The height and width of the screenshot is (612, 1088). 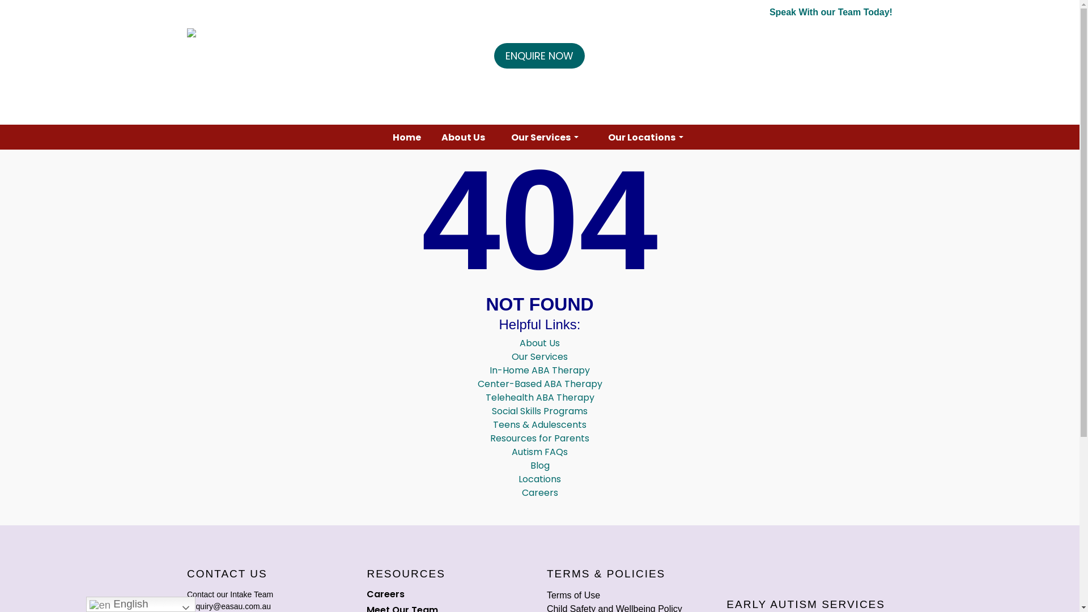 What do you see at coordinates (539, 452) in the screenshot?
I see `Autism FAQs` at bounding box center [539, 452].